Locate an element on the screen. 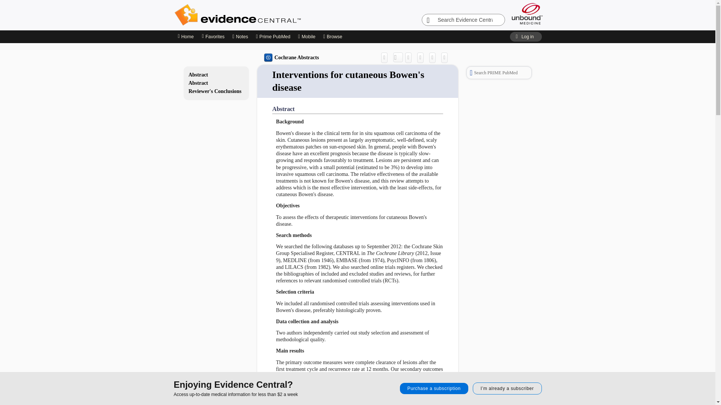 The height and width of the screenshot is (405, 721). Mobile is located at coordinates (307, 37).